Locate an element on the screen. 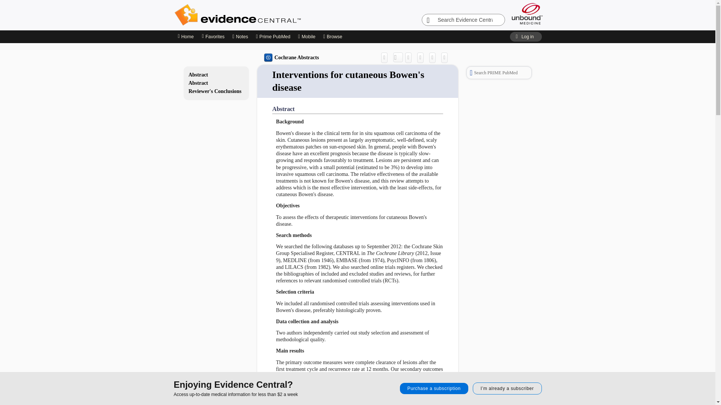 The height and width of the screenshot is (405, 721). Mobile is located at coordinates (307, 37).